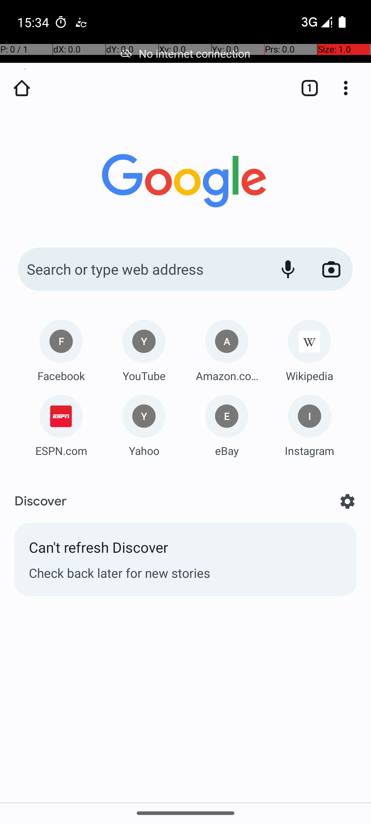 The height and width of the screenshot is (824, 371). I want to click on Check back later for new stories, so click(185, 573).